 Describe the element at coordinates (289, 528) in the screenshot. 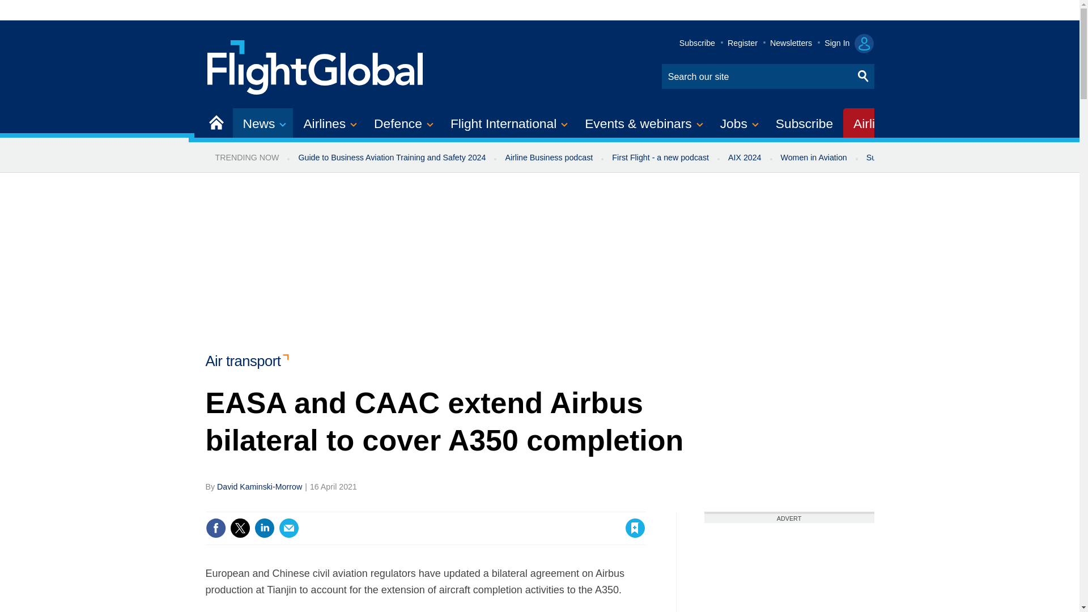

I see `Email this article` at that location.